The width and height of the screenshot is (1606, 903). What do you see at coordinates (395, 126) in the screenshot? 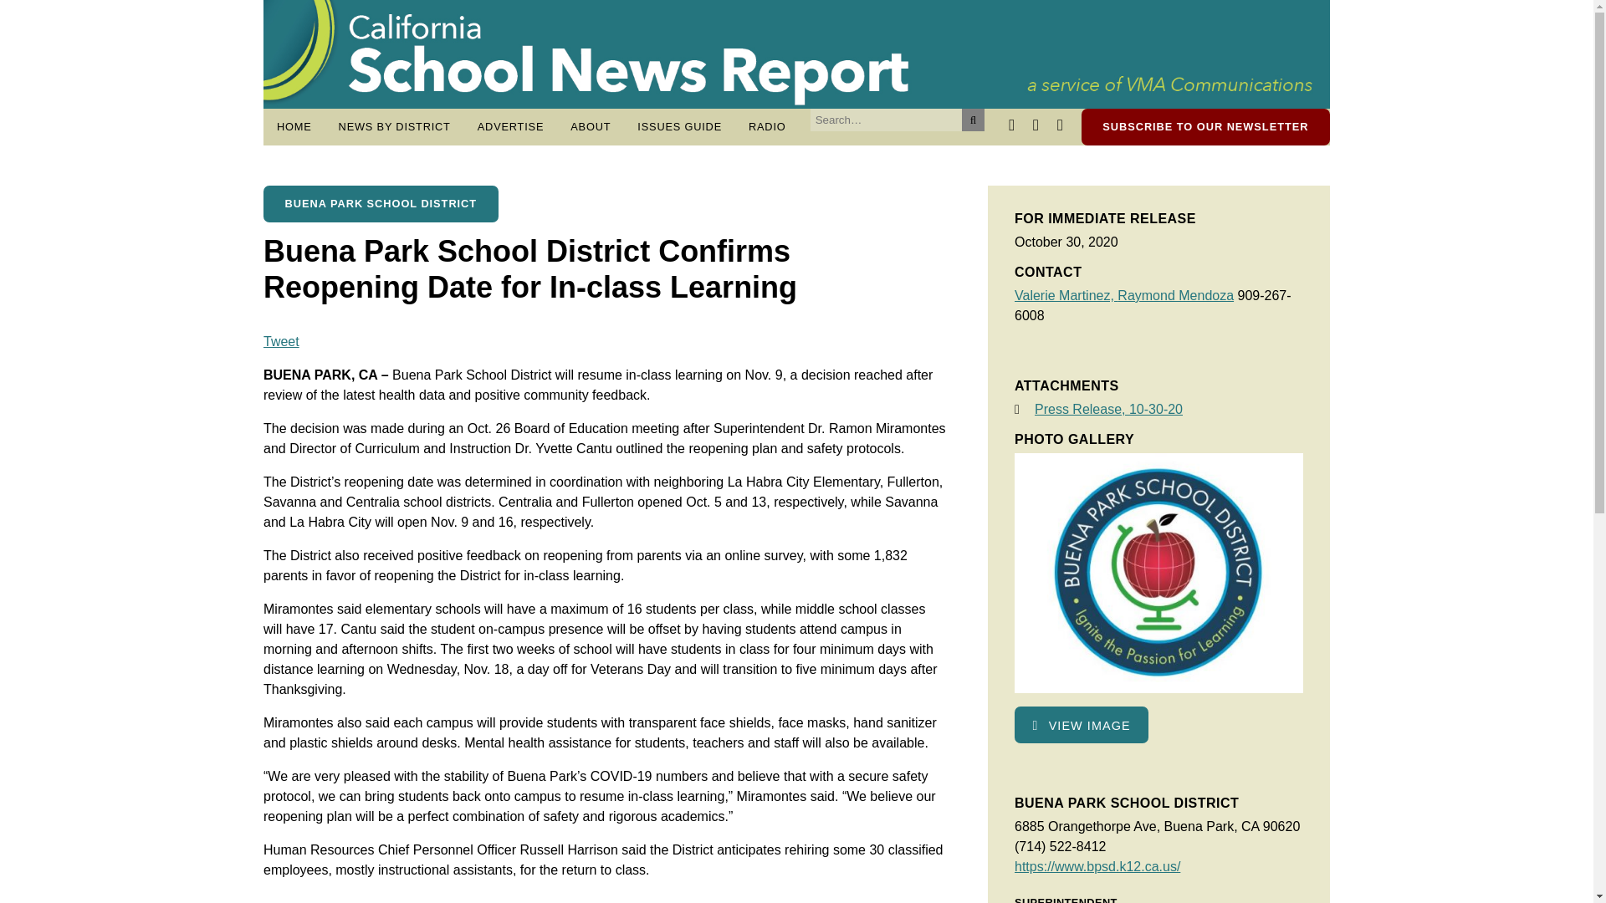
I see `NEWS BY DISTRICT` at bounding box center [395, 126].